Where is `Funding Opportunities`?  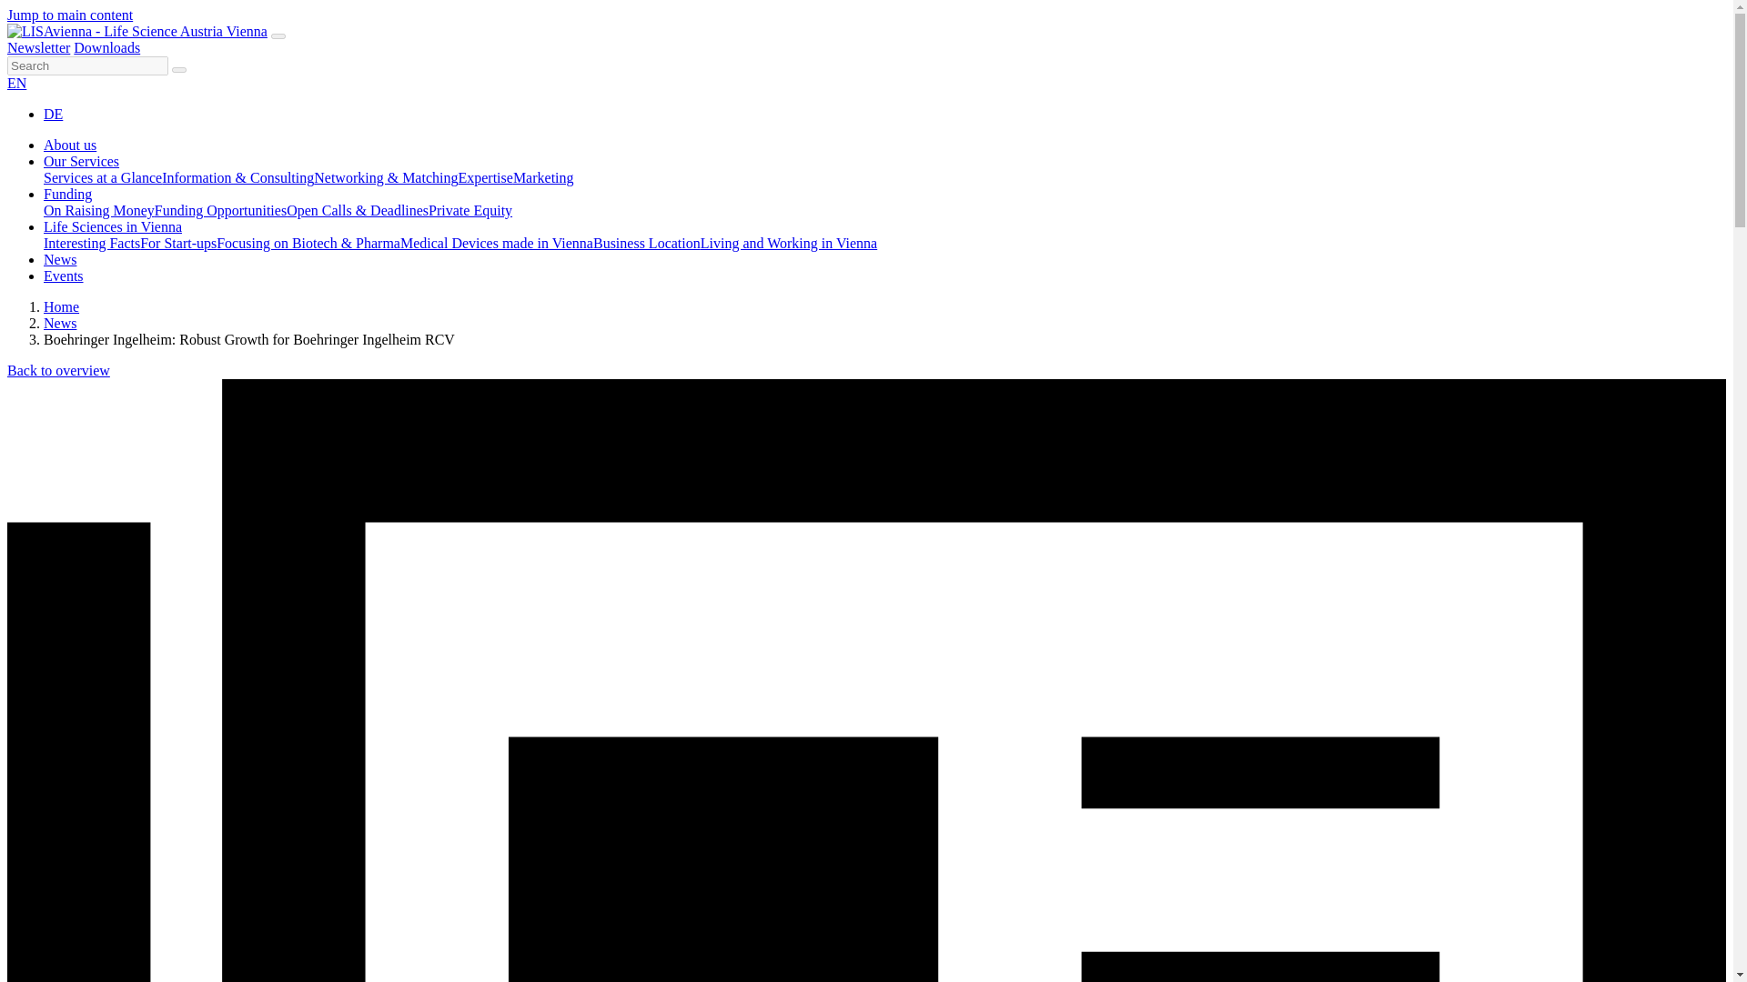
Funding Opportunities is located at coordinates (220, 209).